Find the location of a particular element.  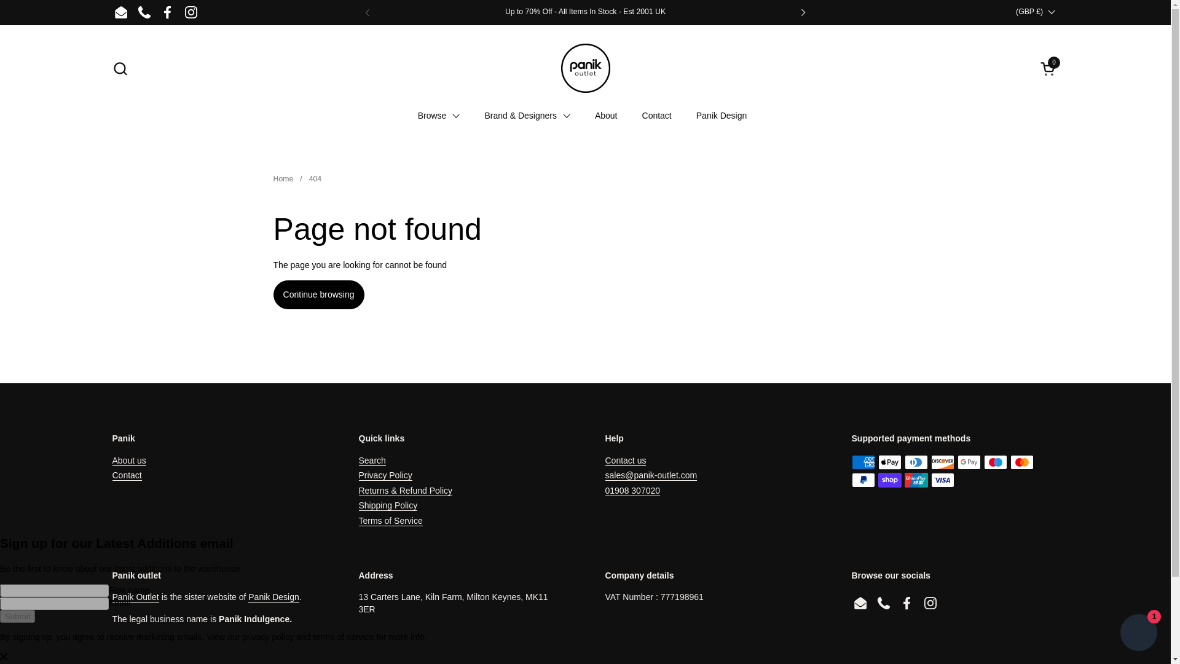

Shopify online store chat is located at coordinates (1138, 634).